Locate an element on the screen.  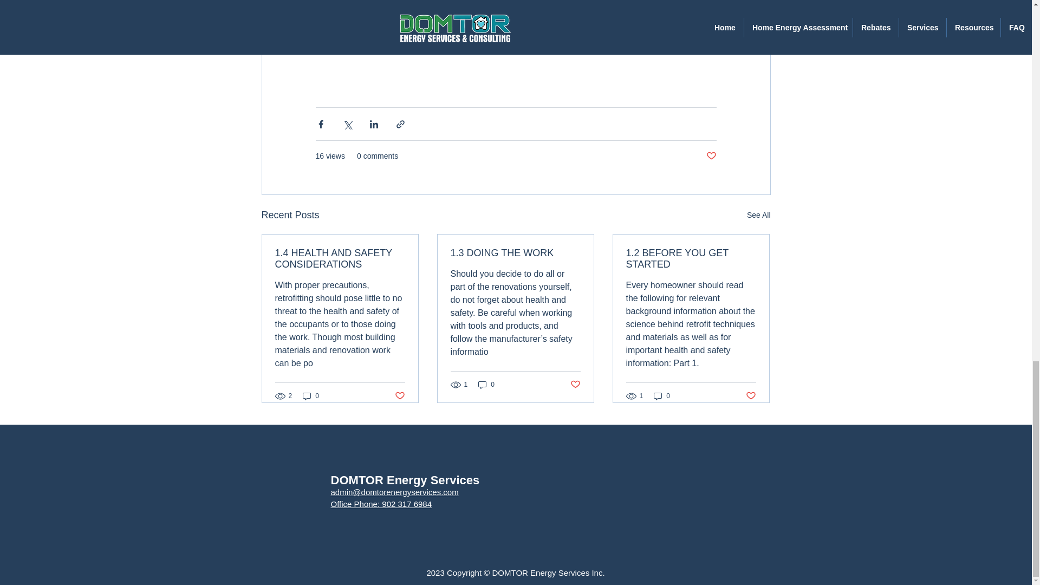
1.2 BEFORE YOU GET STARTED is located at coordinates (691, 258).